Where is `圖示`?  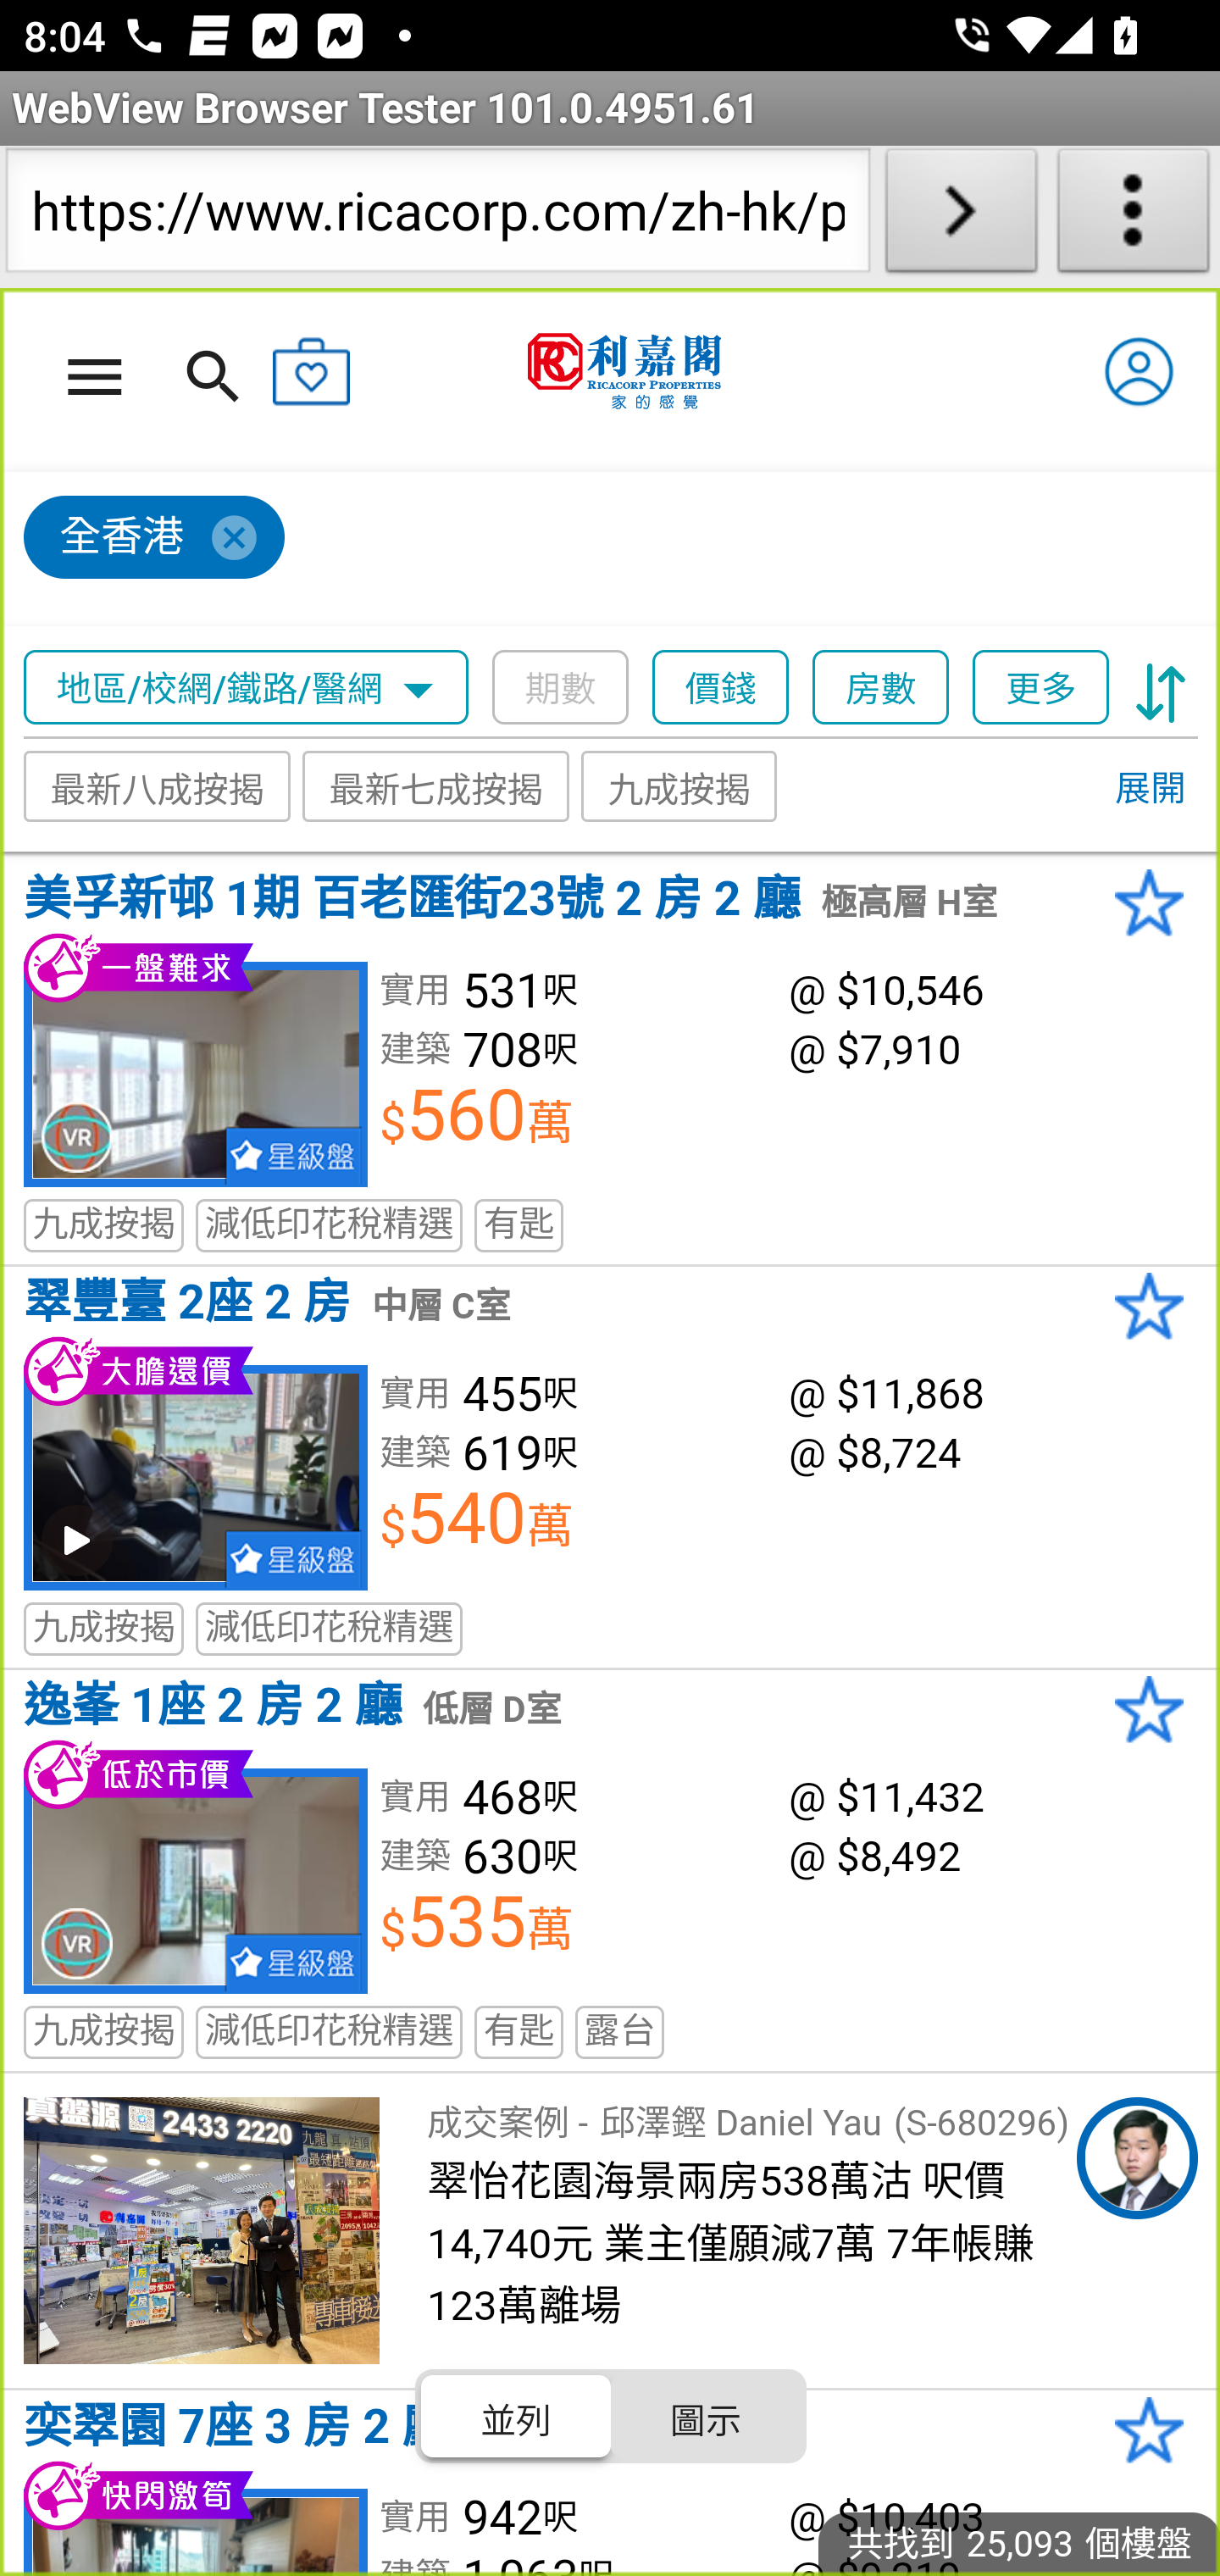 圖示 is located at coordinates (705, 2416).